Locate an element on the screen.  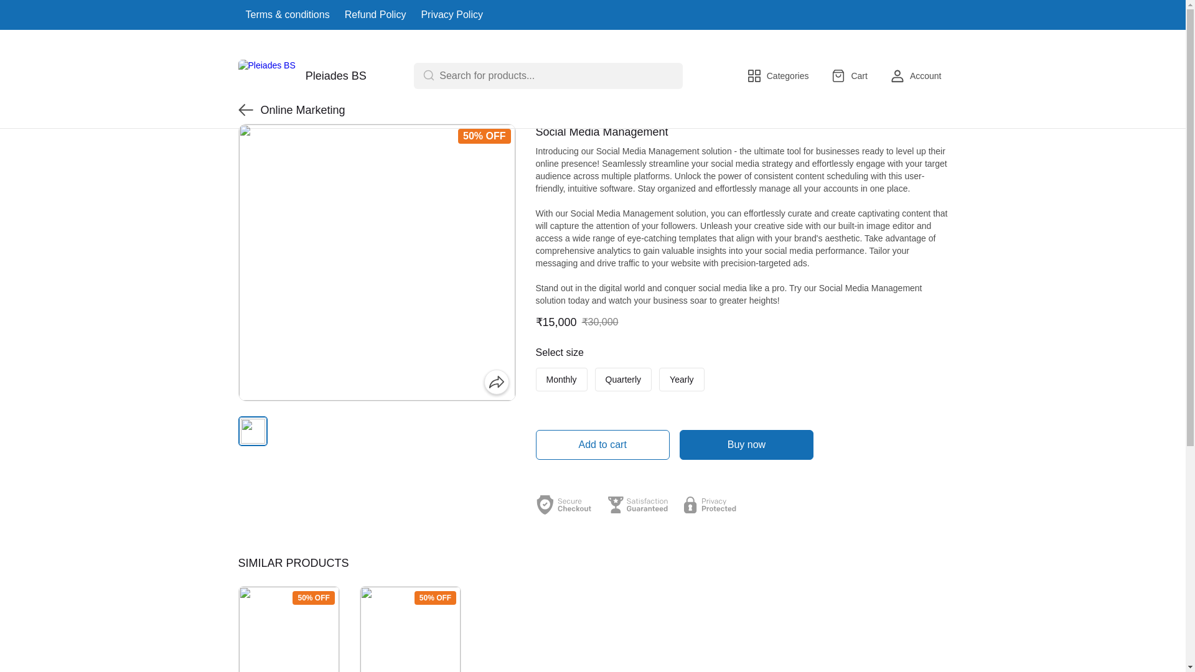
Pleiades BS is located at coordinates (301, 76).